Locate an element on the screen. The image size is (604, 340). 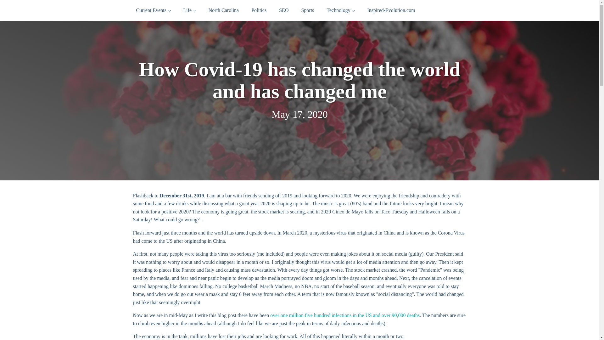
Current Events is located at coordinates (153, 10).